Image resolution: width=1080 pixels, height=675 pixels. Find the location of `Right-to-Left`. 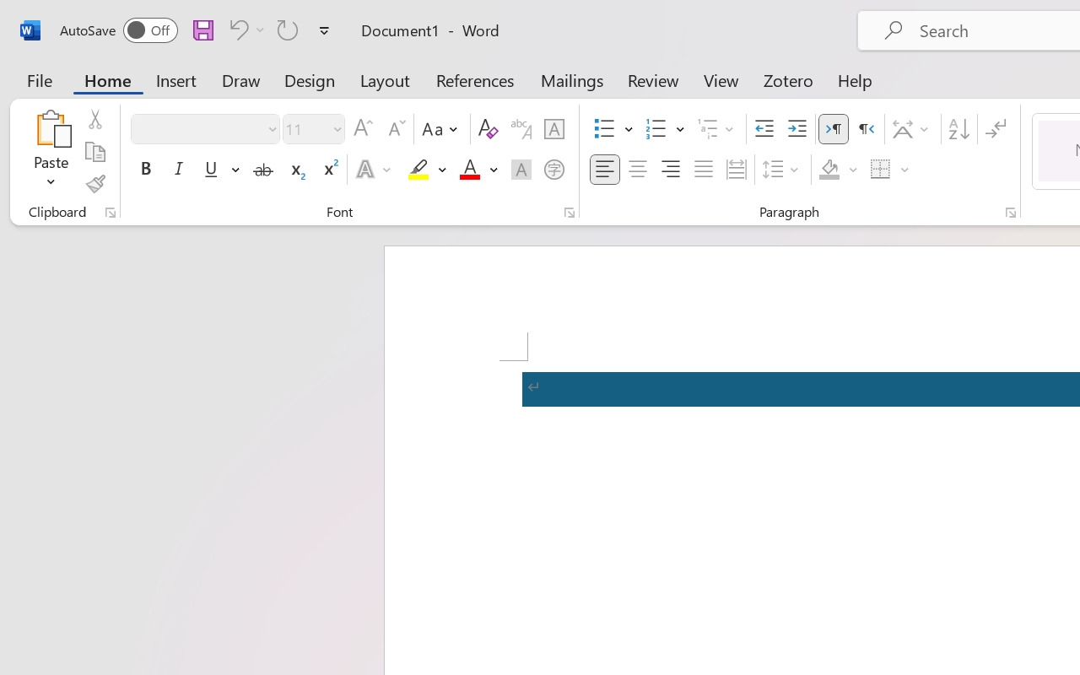

Right-to-Left is located at coordinates (866, 129).